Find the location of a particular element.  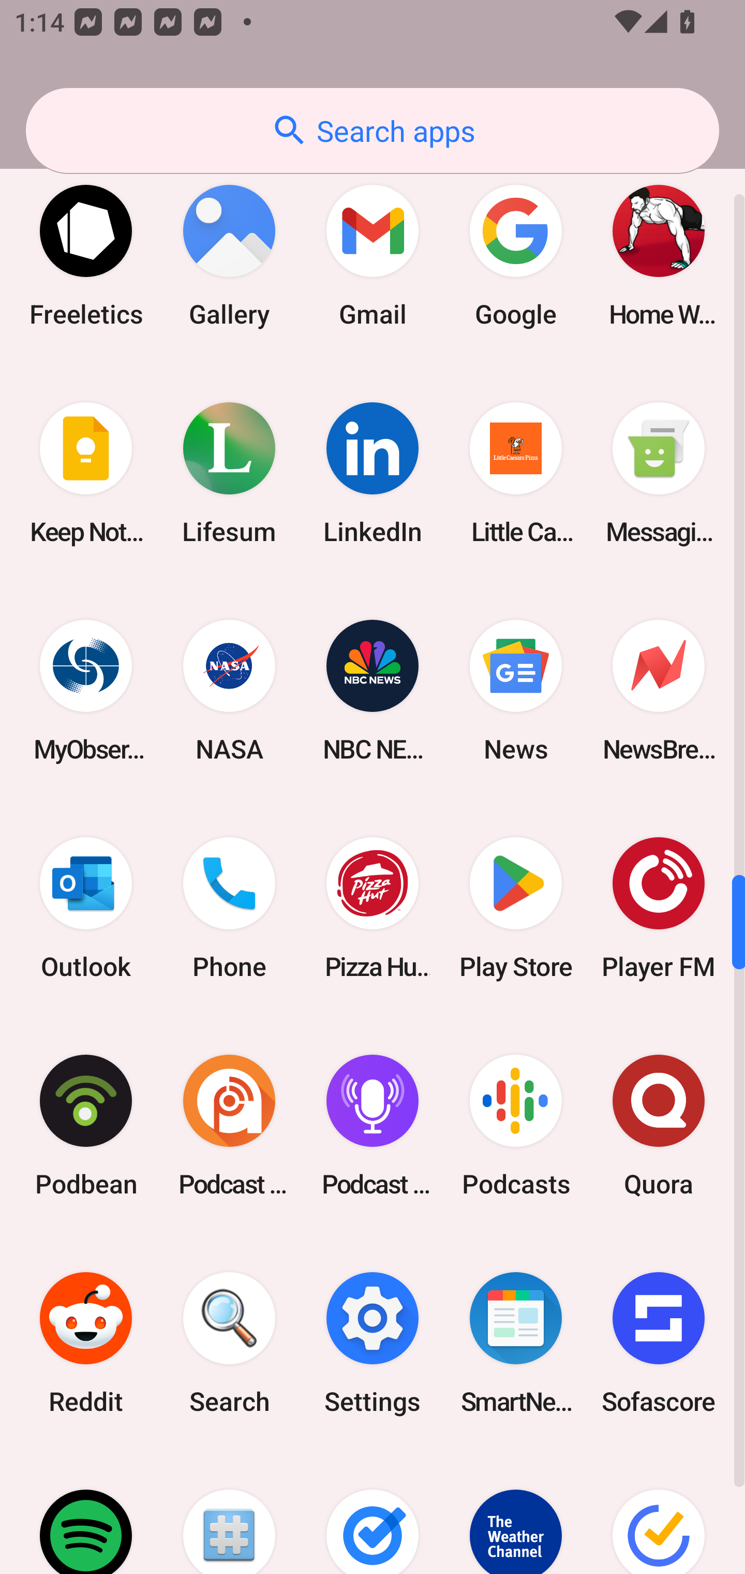

Phone is located at coordinates (229, 908).